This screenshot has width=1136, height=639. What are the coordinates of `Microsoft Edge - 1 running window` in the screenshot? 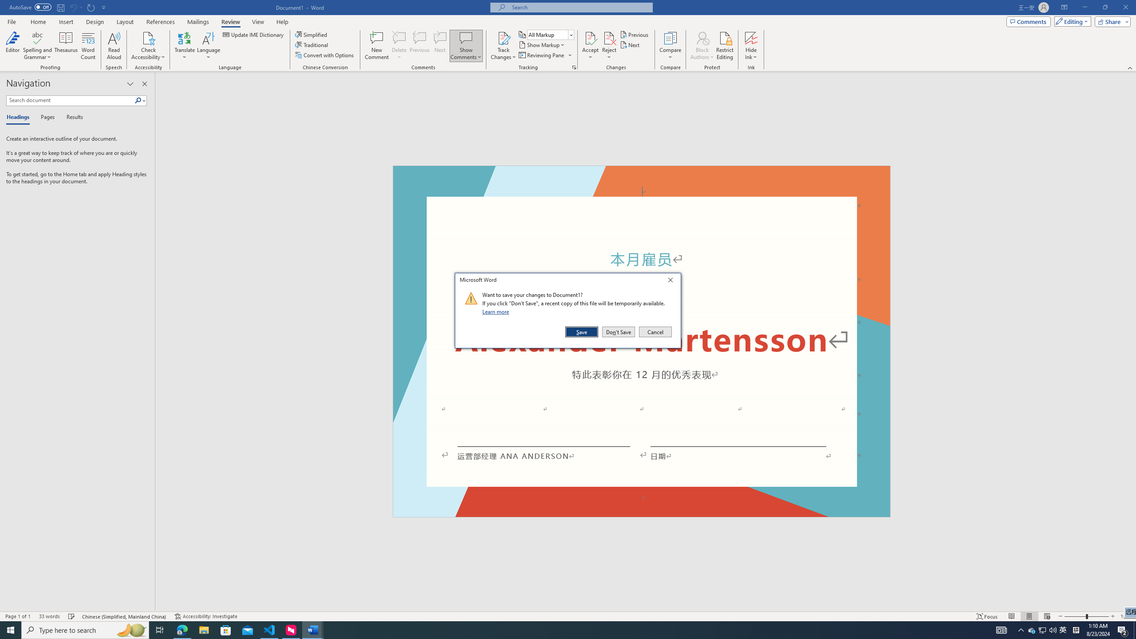 It's located at (182, 630).